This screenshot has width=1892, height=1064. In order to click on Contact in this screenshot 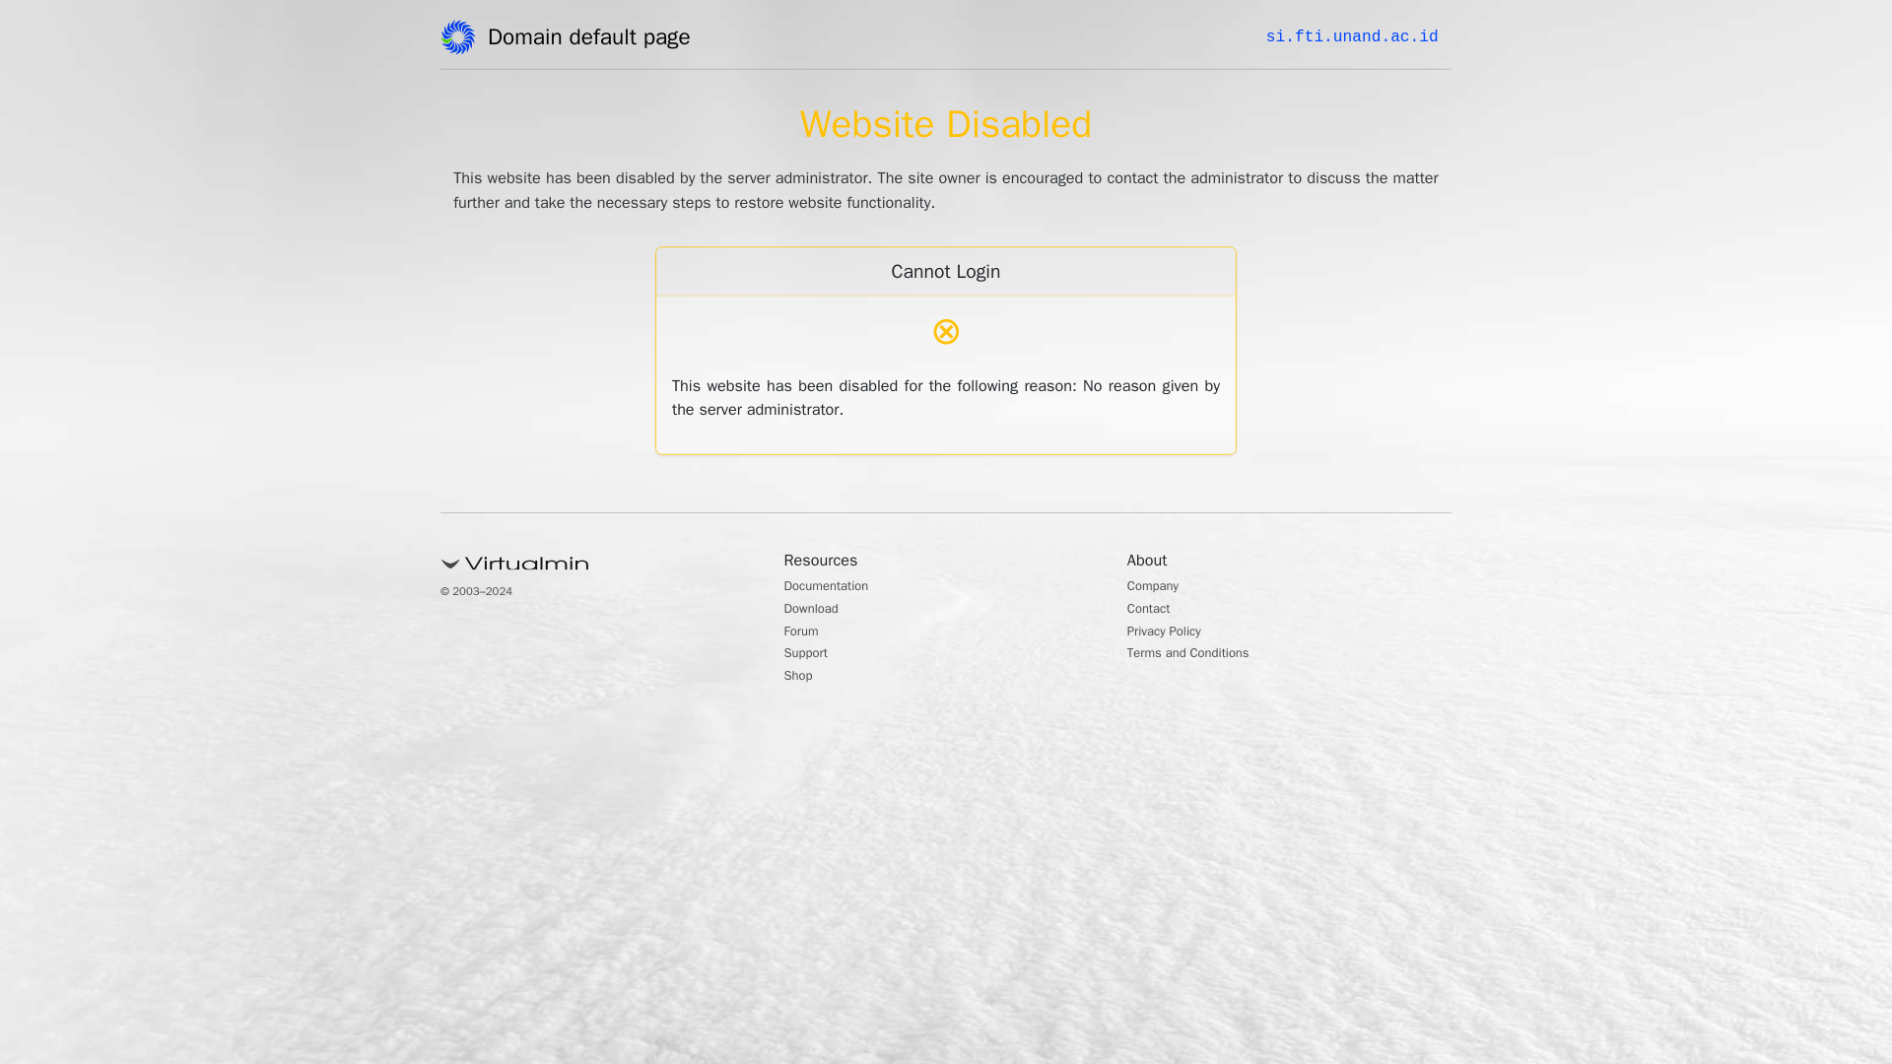, I will do `click(1154, 611)`.